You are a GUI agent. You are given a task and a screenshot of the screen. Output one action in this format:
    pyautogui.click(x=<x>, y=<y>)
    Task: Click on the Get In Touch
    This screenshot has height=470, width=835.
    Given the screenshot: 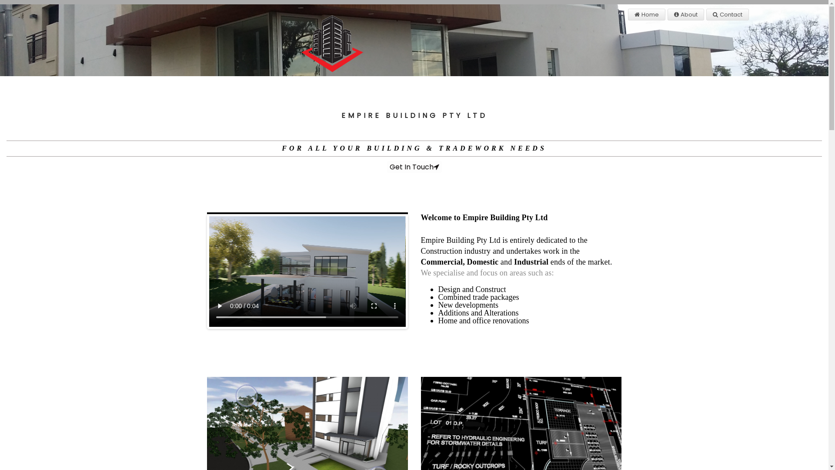 What is the action you would take?
    pyautogui.click(x=414, y=167)
    